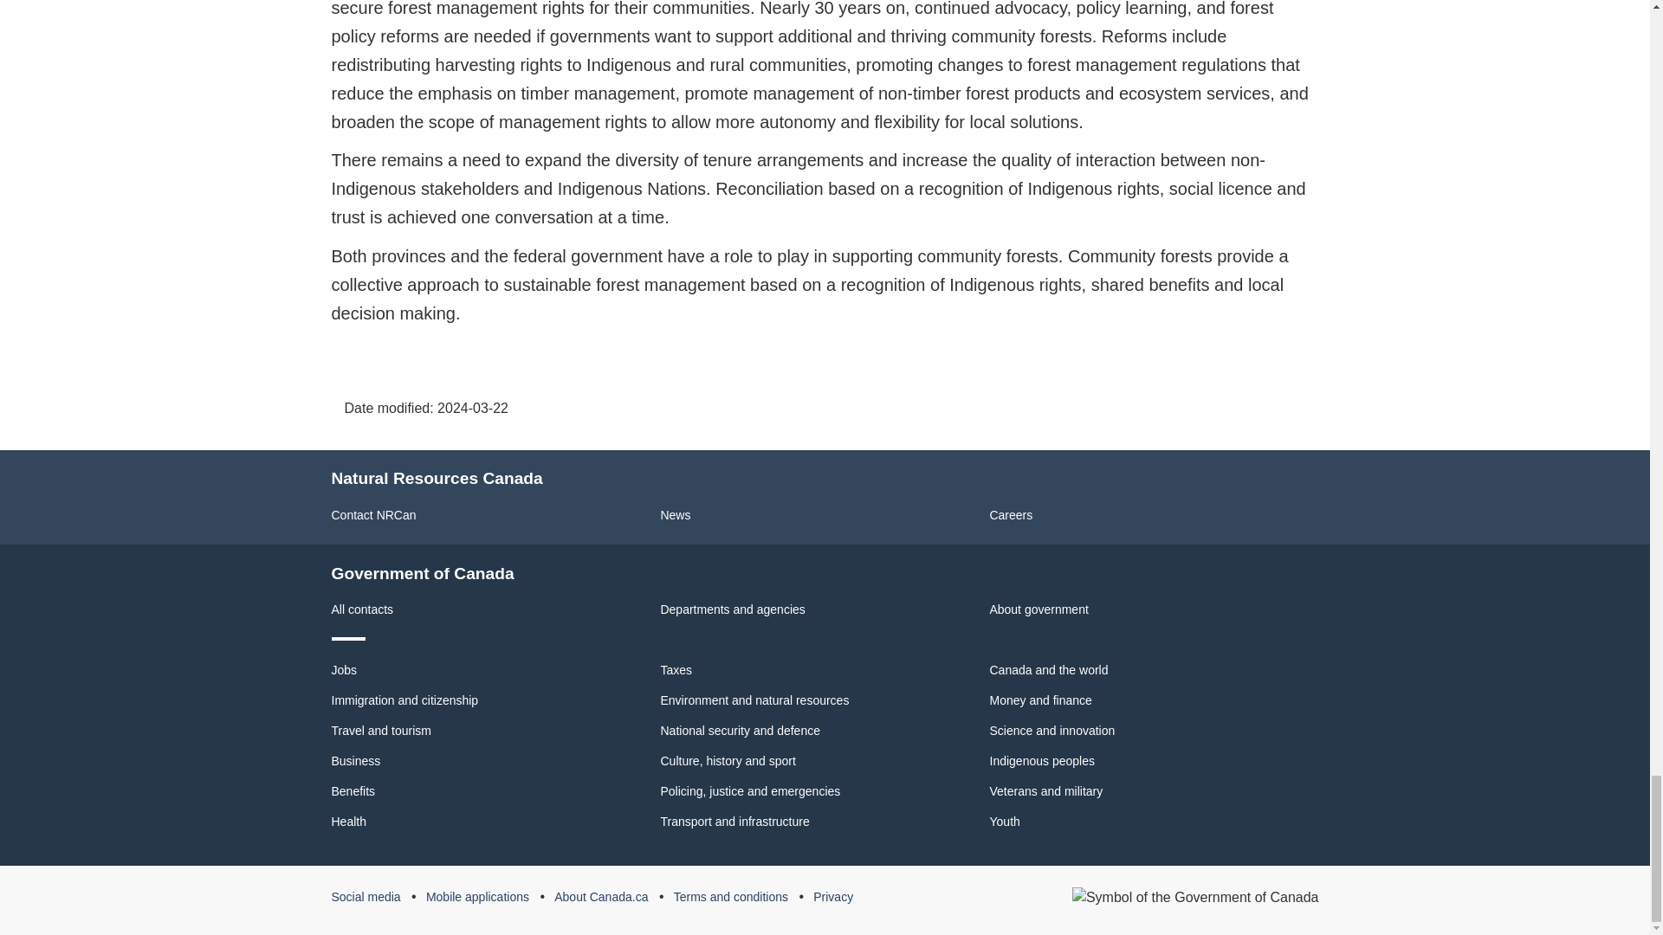 Image resolution: width=1663 pixels, height=935 pixels. What do you see at coordinates (373, 514) in the screenshot?
I see `Contact NRCan` at bounding box center [373, 514].